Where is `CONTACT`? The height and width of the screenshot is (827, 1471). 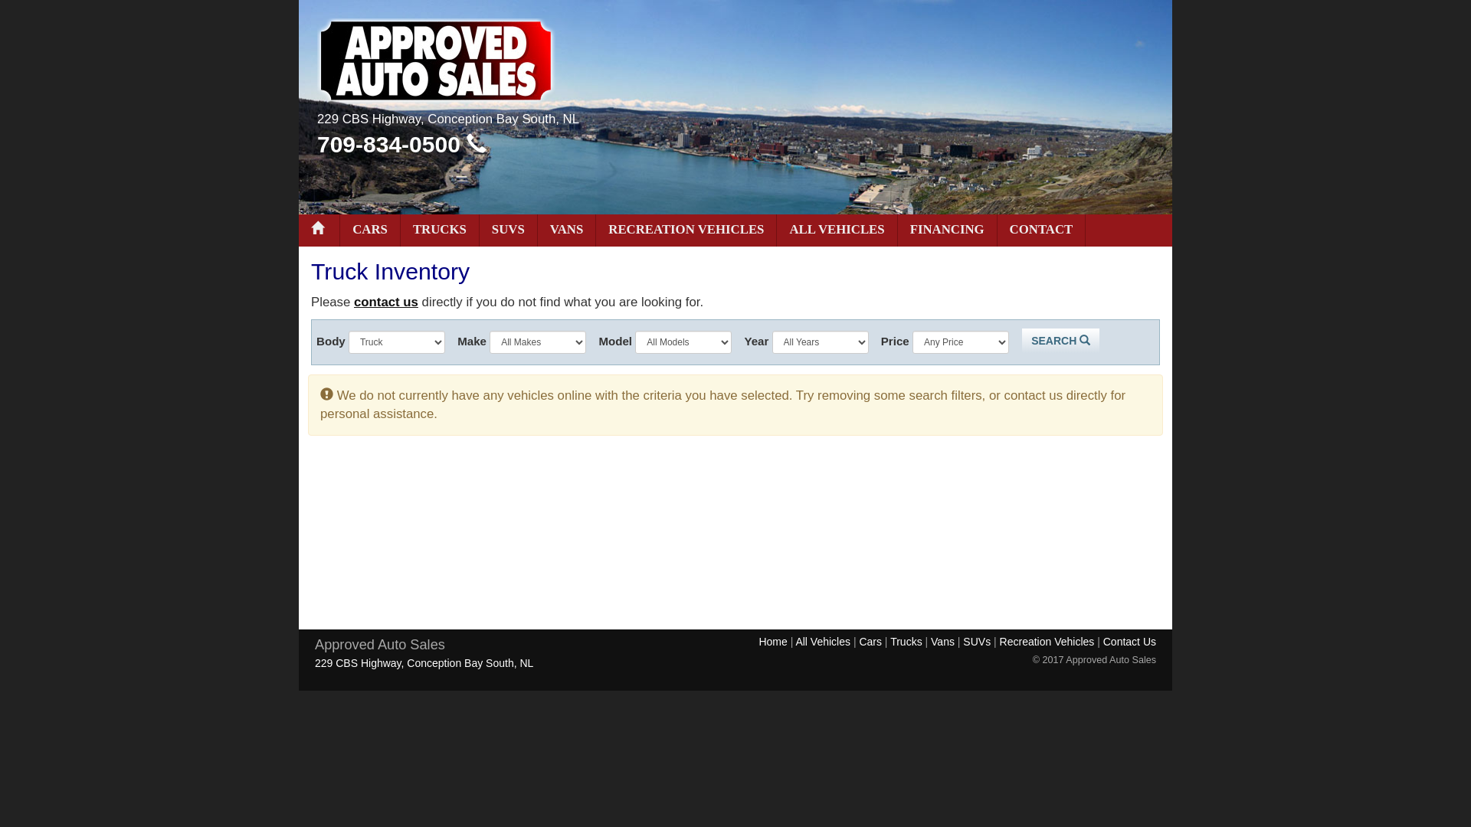
CONTACT is located at coordinates (1042, 230).